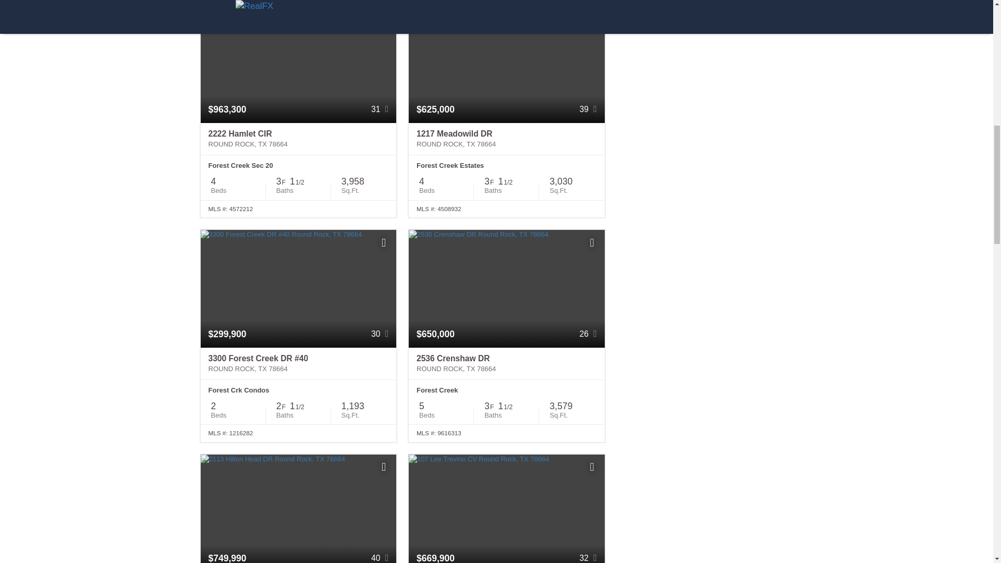 The width and height of the screenshot is (1001, 563). Describe the element at coordinates (506, 364) in the screenshot. I see `2536 Crenshaw DR Round Rock,  TX 78664` at that location.